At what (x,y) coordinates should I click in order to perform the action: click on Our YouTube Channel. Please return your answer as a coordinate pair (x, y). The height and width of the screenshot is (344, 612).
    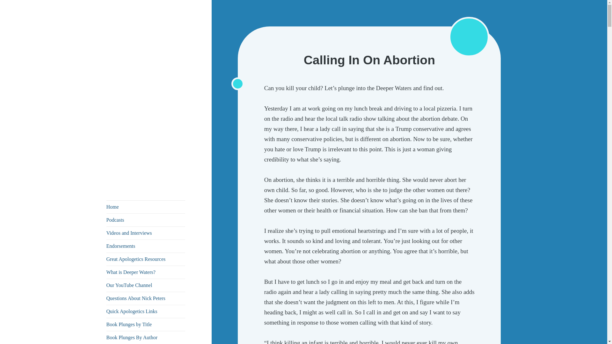
    Looking at the image, I should click on (146, 285).